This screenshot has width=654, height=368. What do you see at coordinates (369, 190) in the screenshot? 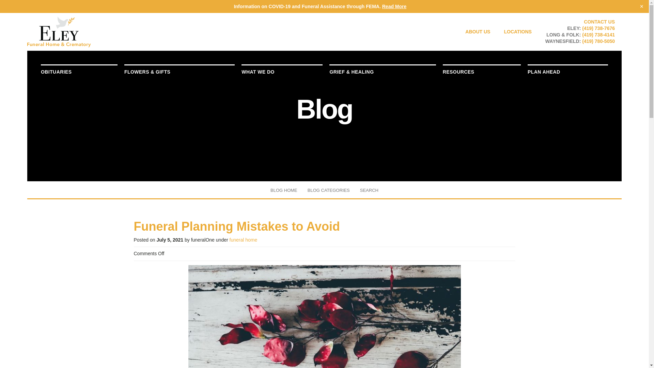
I see `SEARCH` at bounding box center [369, 190].